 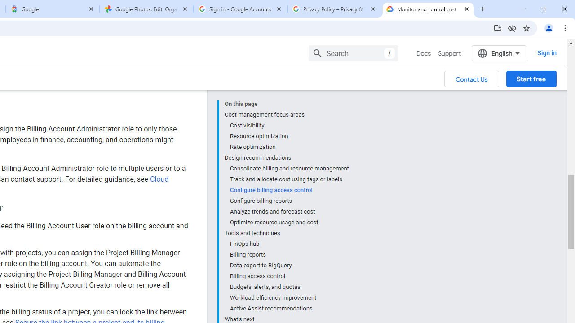 I want to click on Design recommendations, so click(x=287, y=158).